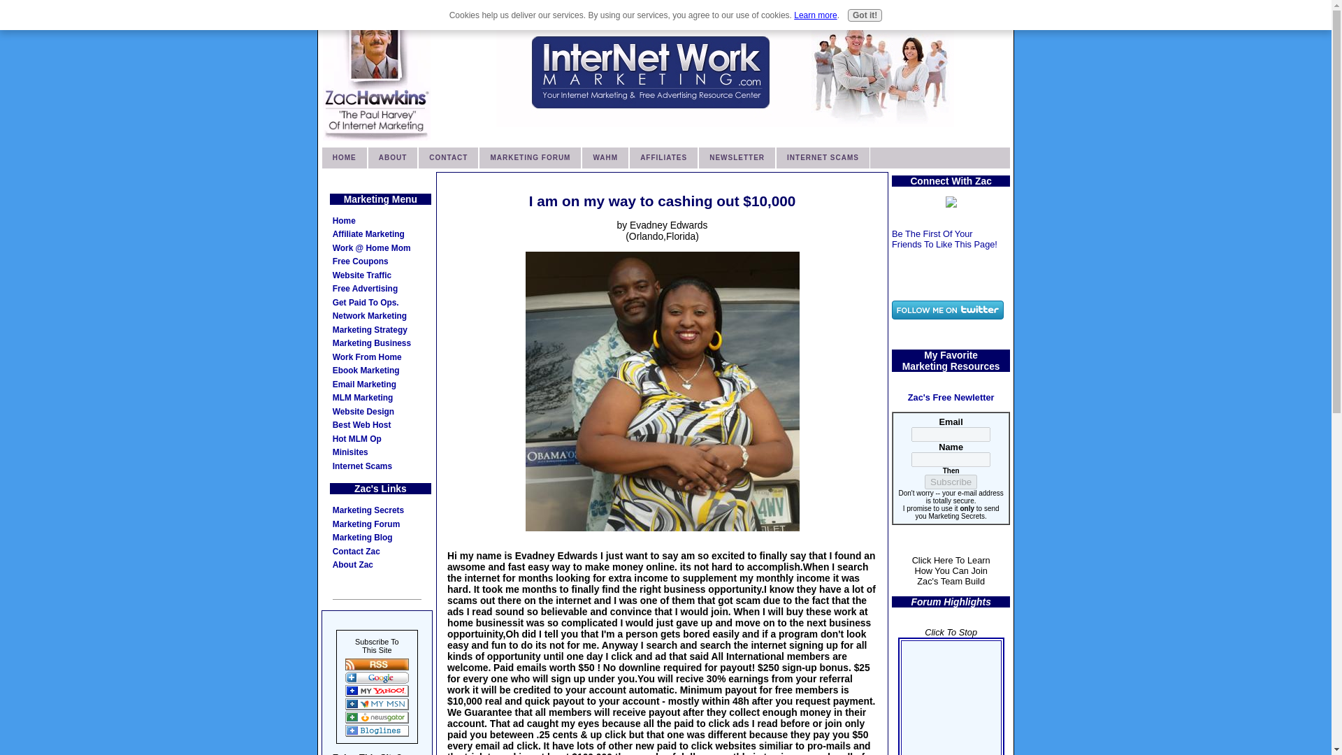 The width and height of the screenshot is (1342, 755). What do you see at coordinates (380, 316) in the screenshot?
I see `Network Marketing` at bounding box center [380, 316].